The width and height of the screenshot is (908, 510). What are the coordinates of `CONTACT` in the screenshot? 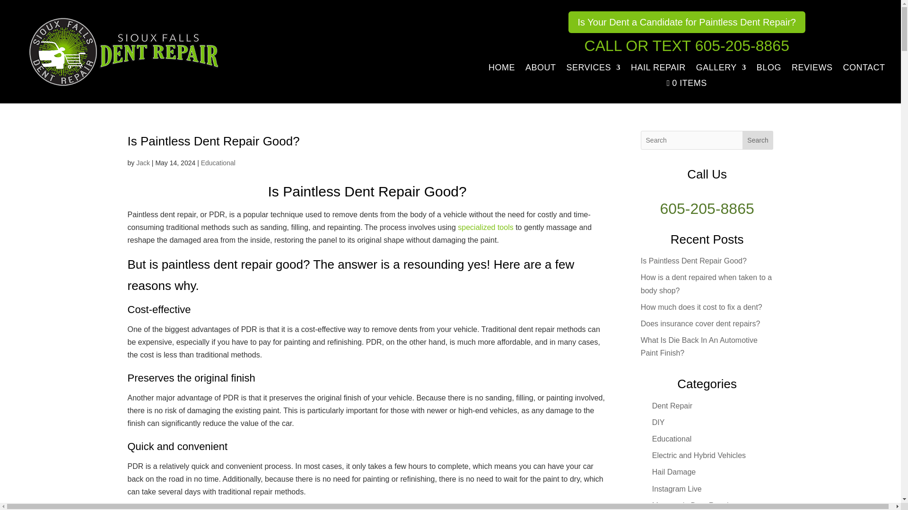 It's located at (864, 69).